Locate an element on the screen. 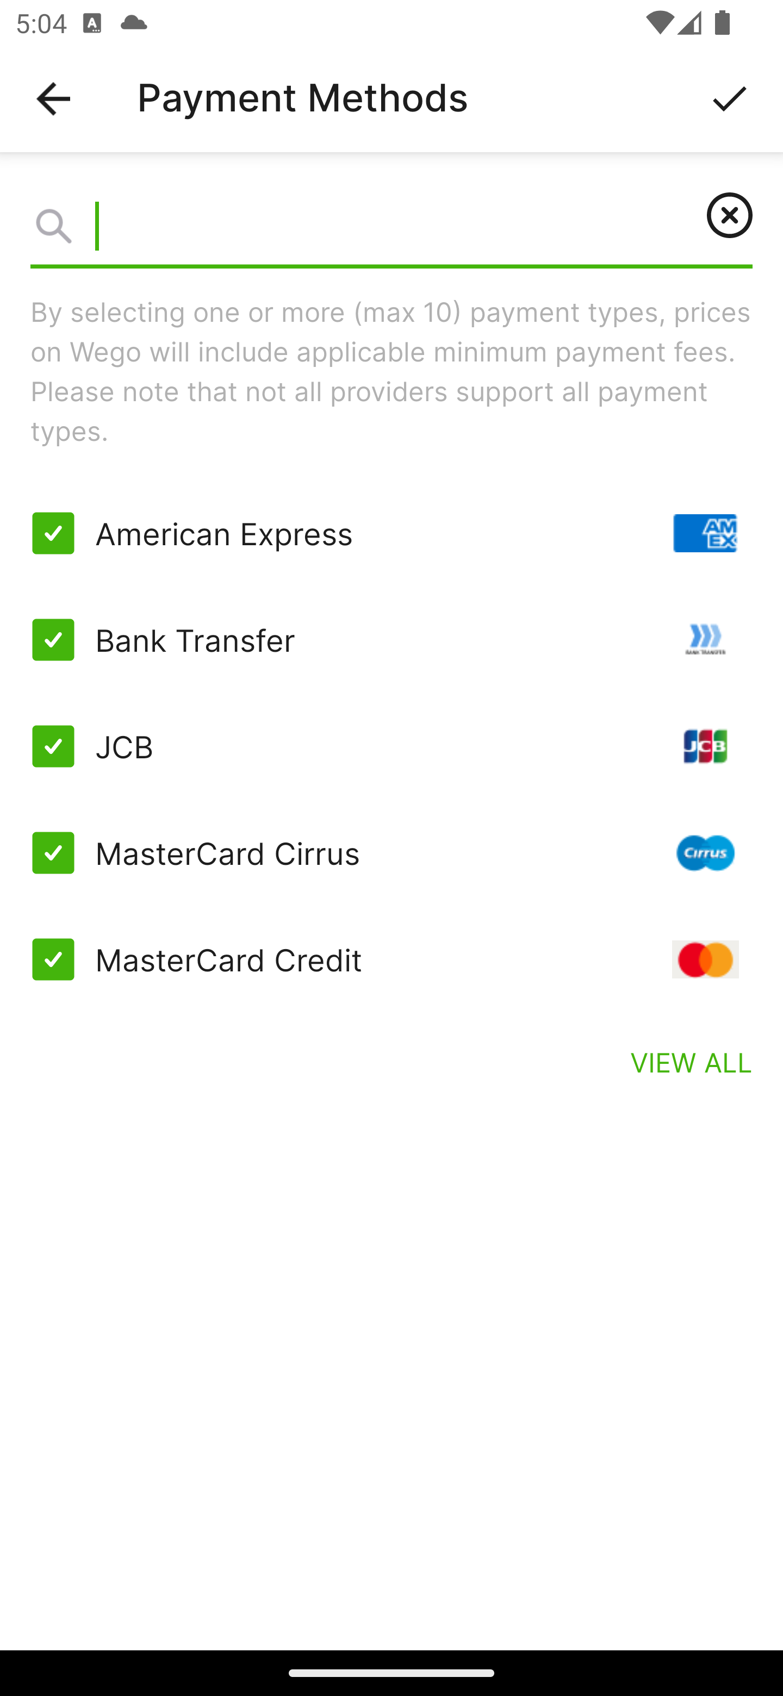 Image resolution: width=783 pixels, height=1696 pixels. MasterCard Credit is located at coordinates (391, 959).